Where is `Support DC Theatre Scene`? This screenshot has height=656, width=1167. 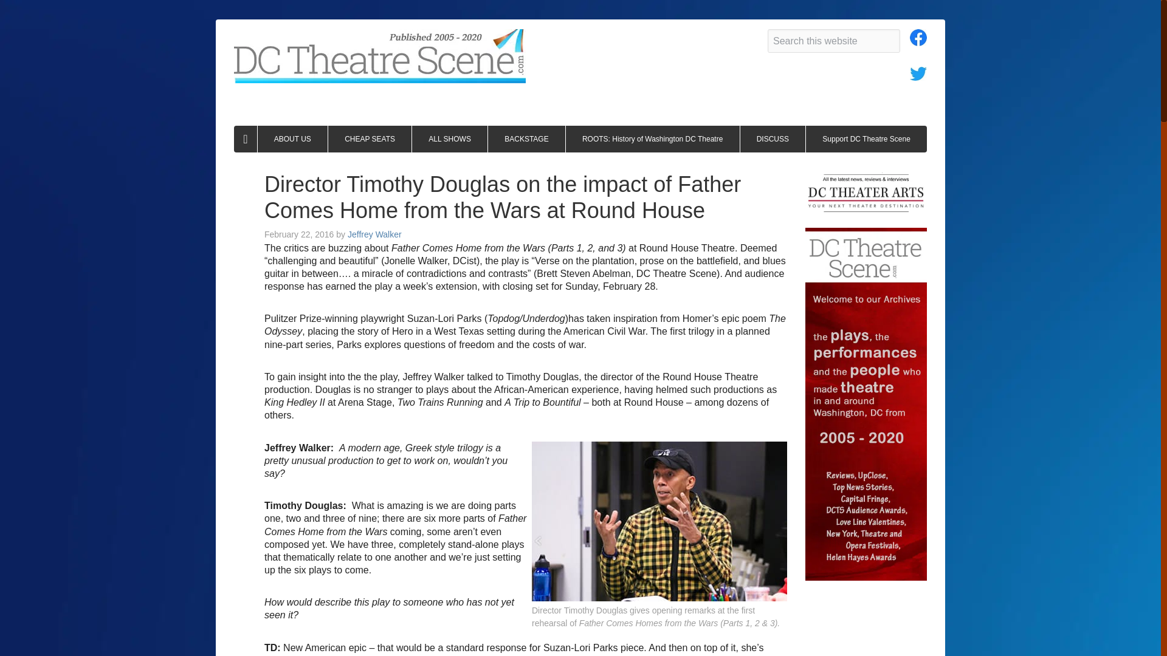 Support DC Theatre Scene is located at coordinates (866, 138).